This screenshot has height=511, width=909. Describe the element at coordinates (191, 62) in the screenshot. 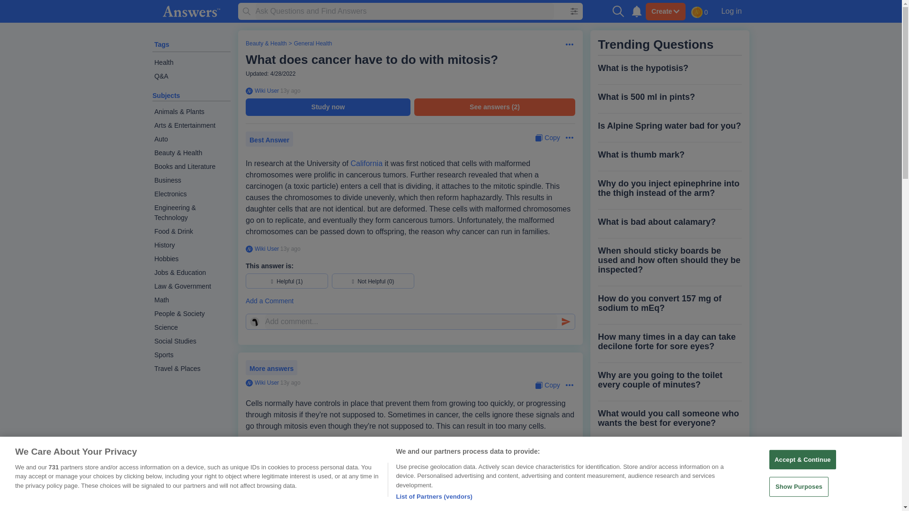

I see `Health` at that location.